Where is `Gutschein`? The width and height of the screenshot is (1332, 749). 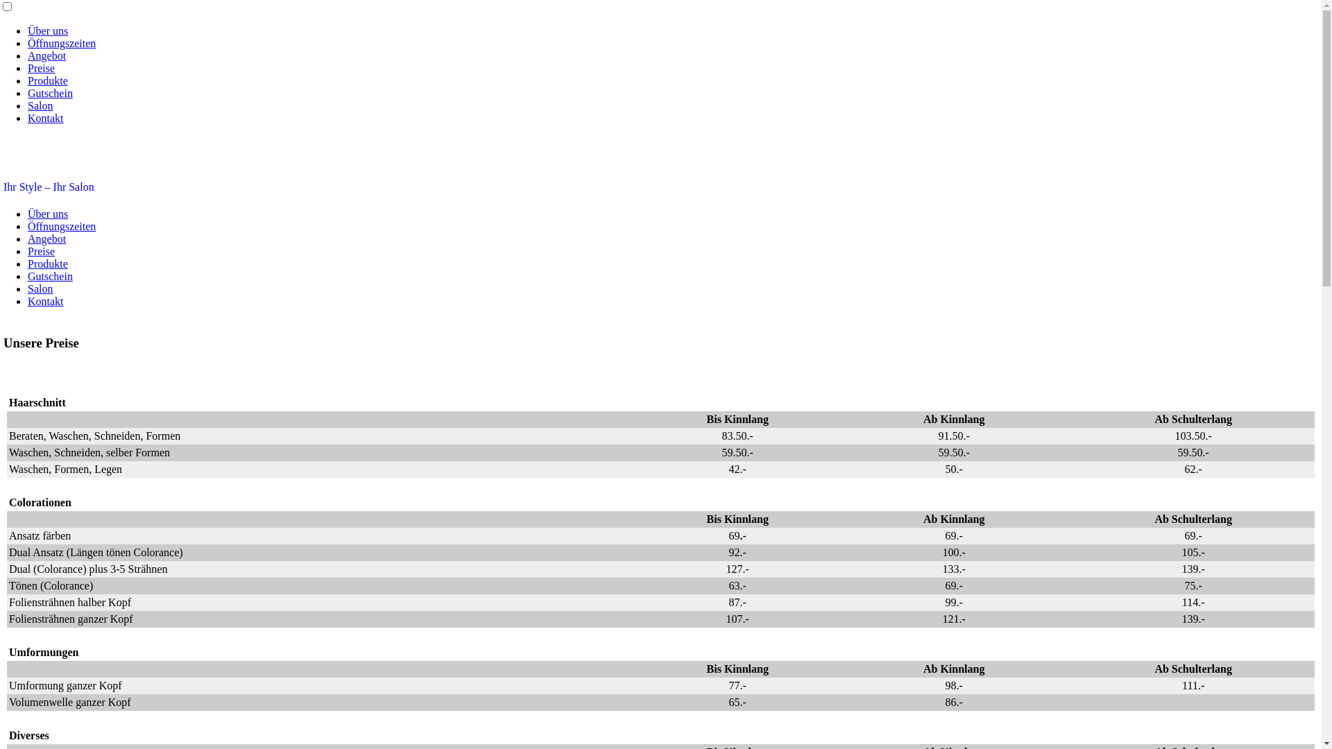
Gutschein is located at coordinates (50, 93).